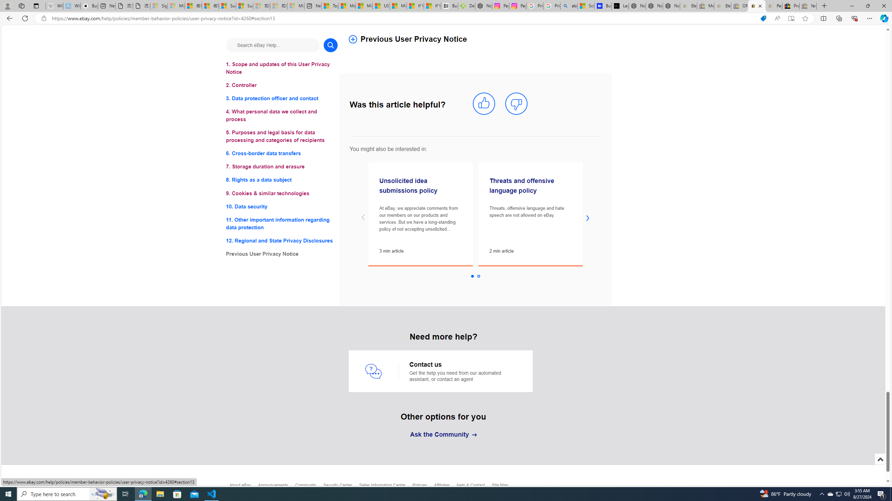 Image resolution: width=892 pixels, height=501 pixels. Describe the element at coordinates (475, 487) in the screenshot. I see `Help & Contact` at that location.